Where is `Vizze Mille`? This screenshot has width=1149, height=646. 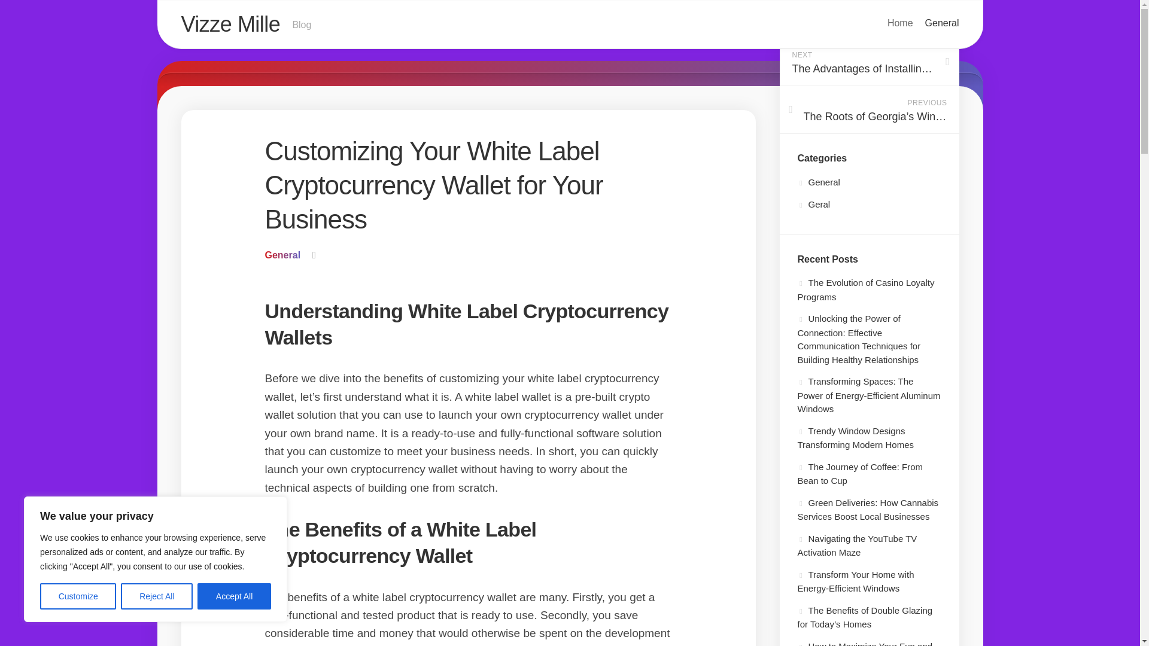 Vizze Mille is located at coordinates (230, 24).